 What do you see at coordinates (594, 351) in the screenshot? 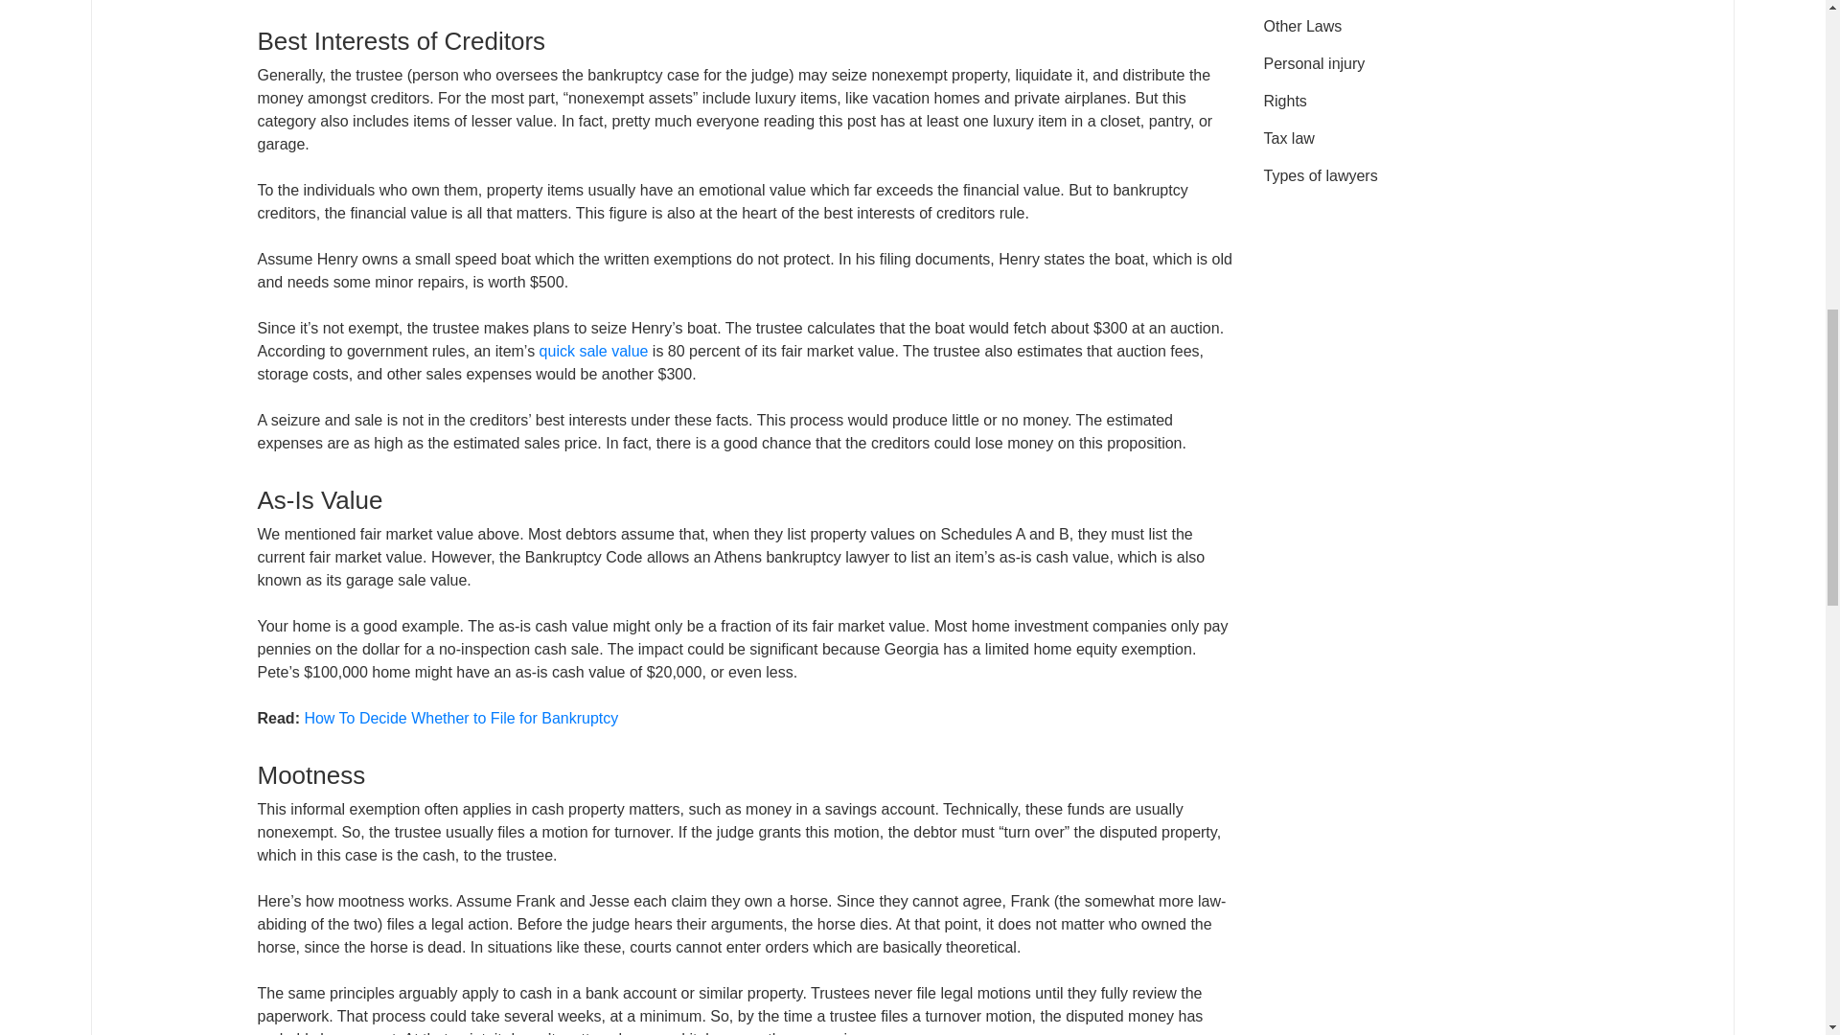
I see `quick sale value` at bounding box center [594, 351].